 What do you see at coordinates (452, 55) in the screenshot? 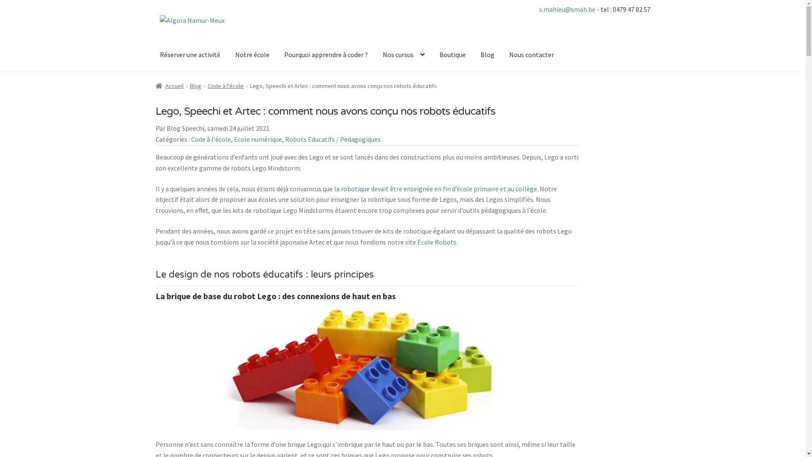
I see `Boutique` at bounding box center [452, 55].